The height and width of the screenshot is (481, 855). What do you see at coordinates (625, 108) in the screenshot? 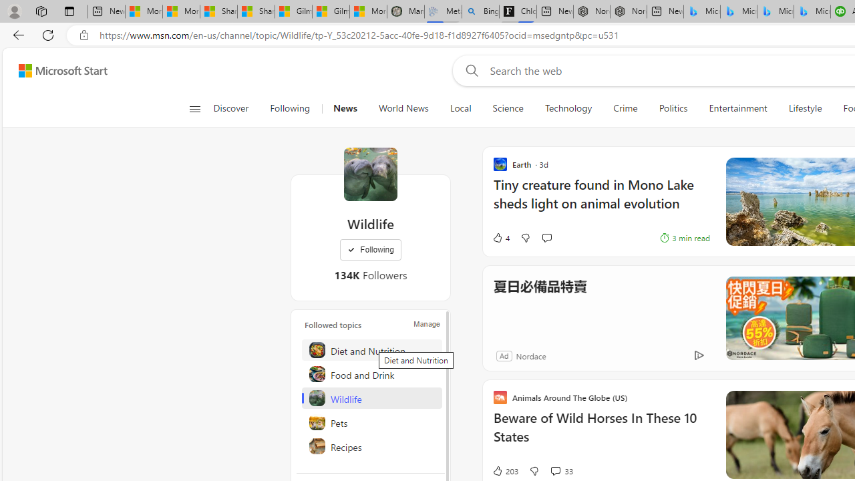
I see `Crime` at bounding box center [625, 108].